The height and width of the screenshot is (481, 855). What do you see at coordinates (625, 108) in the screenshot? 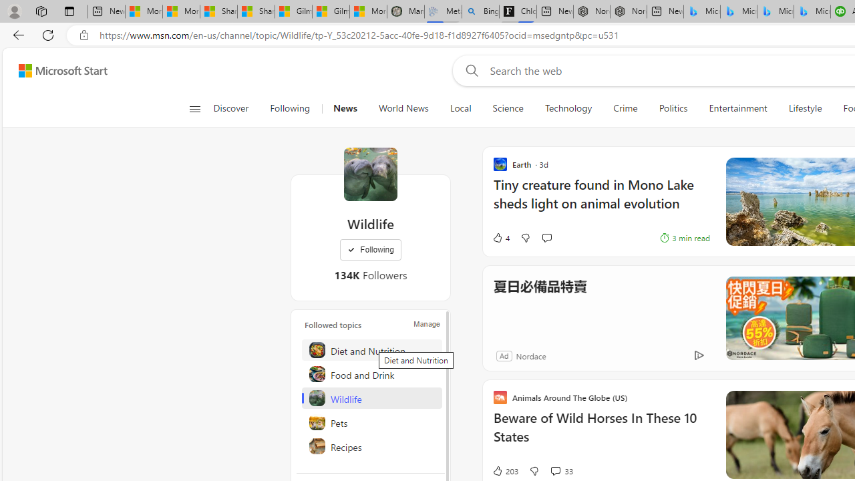
I see `Crime` at bounding box center [625, 108].